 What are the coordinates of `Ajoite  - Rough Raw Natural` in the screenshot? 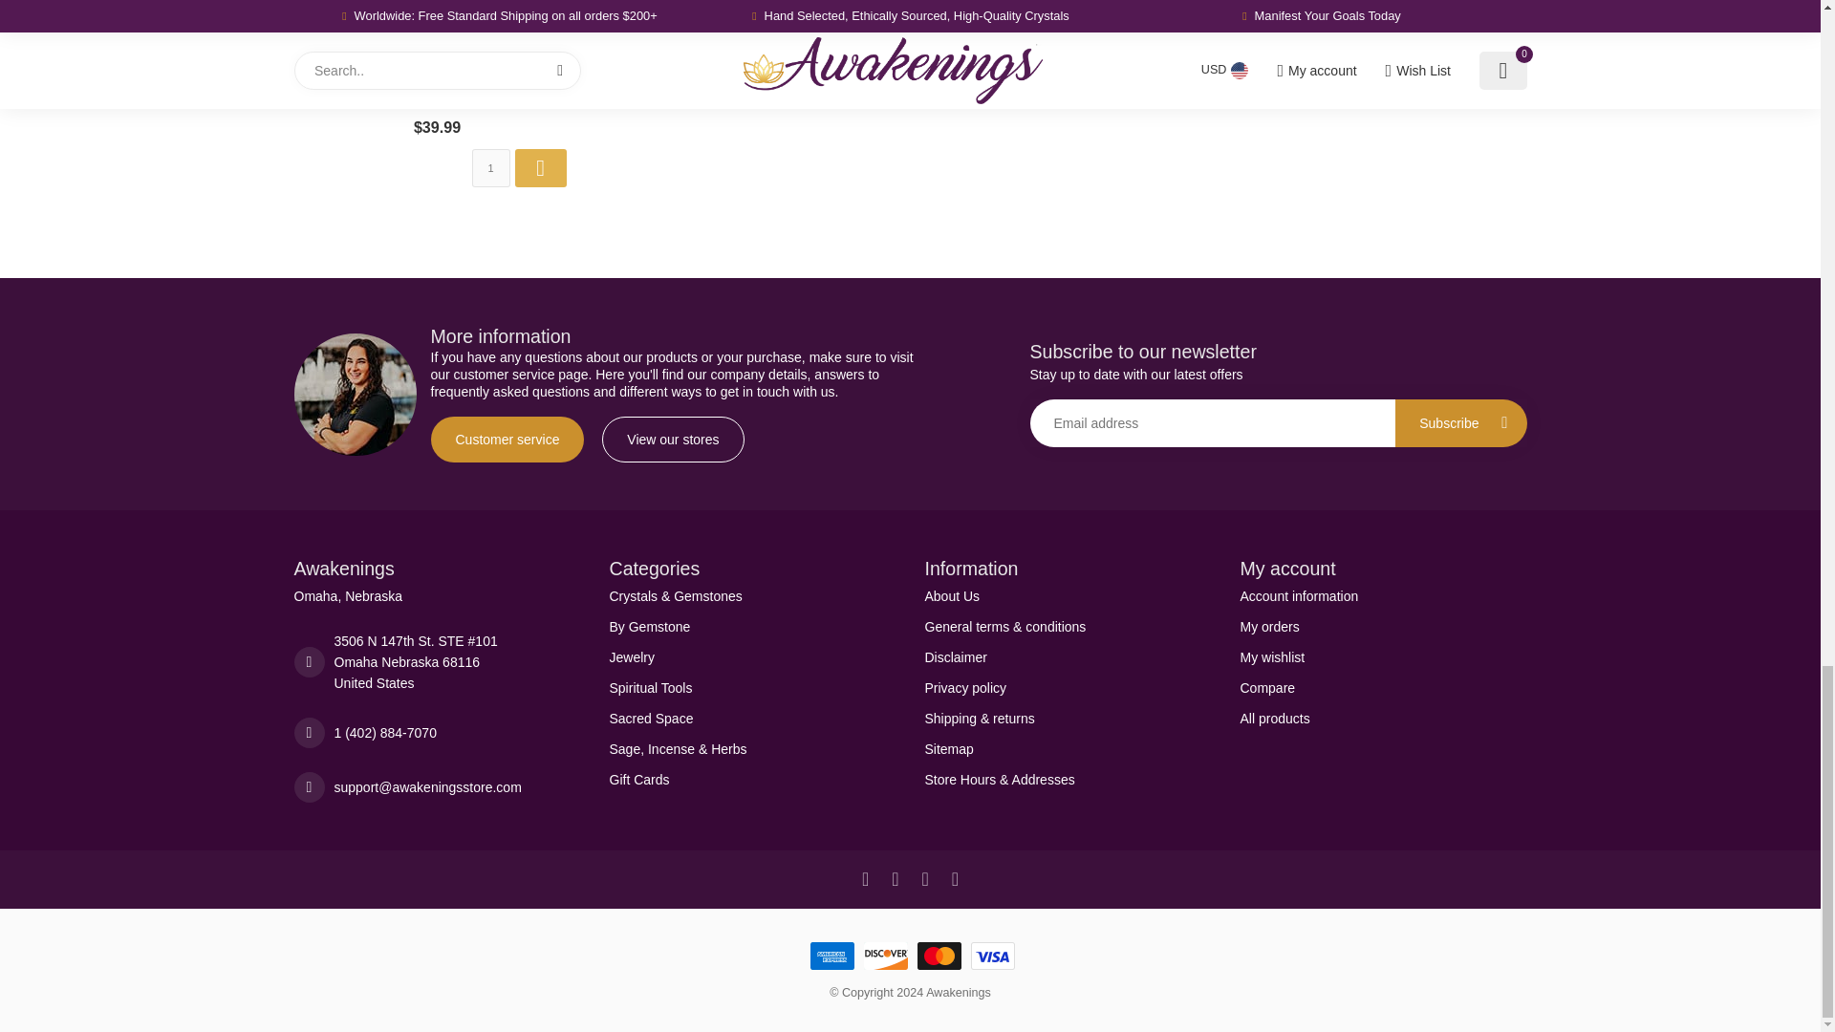 It's located at (436, 96).